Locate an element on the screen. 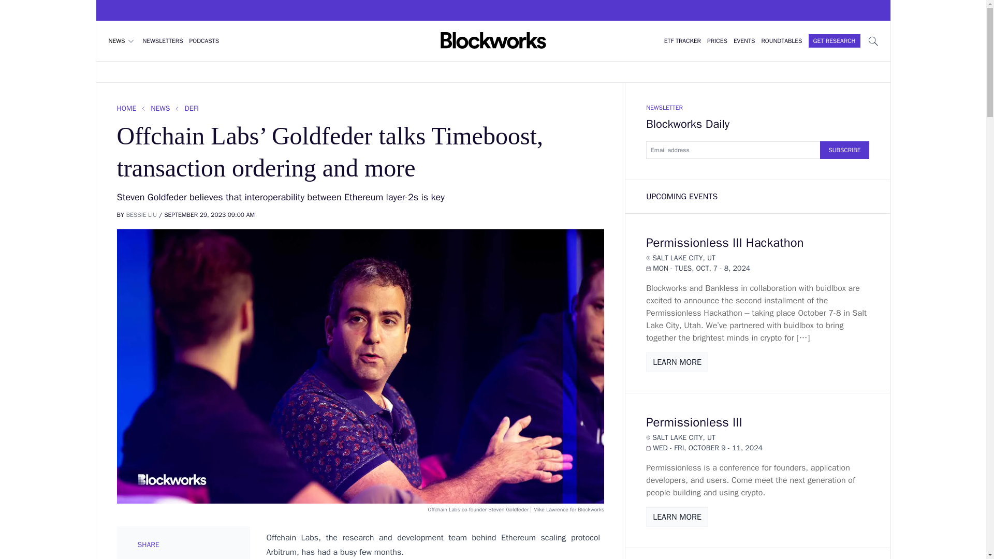  PODCASTS is located at coordinates (204, 41).